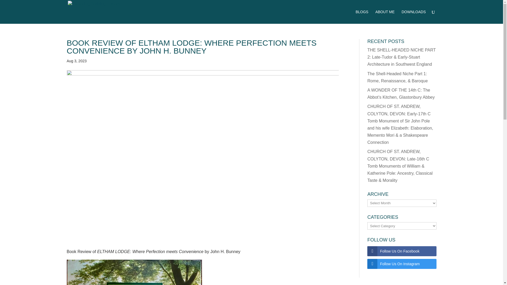  Describe the element at coordinates (384, 17) in the screenshot. I see `ABOUT ME` at that location.